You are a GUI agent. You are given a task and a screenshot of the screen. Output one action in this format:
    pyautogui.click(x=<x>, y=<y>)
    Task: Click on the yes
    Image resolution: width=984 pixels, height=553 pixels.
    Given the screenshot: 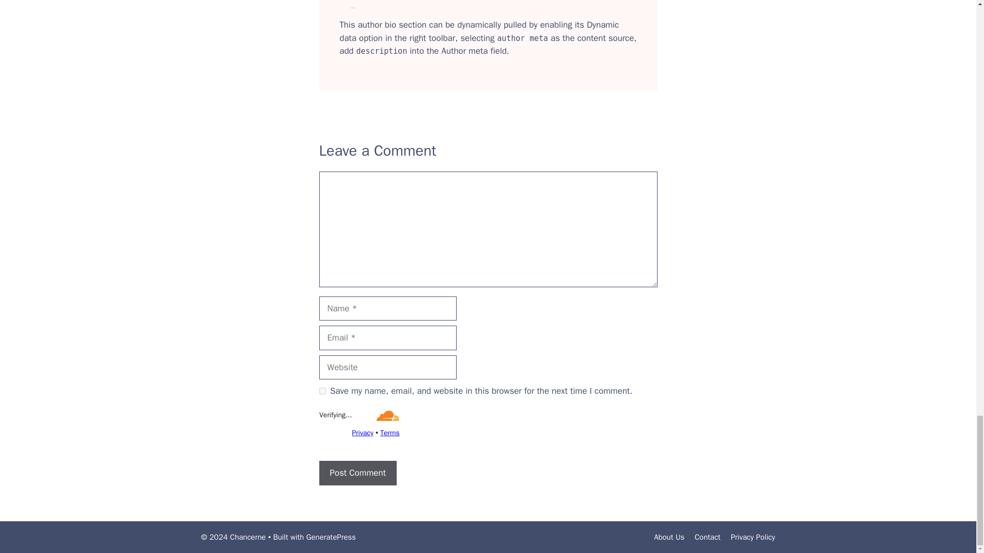 What is the action you would take?
    pyautogui.click(x=322, y=391)
    